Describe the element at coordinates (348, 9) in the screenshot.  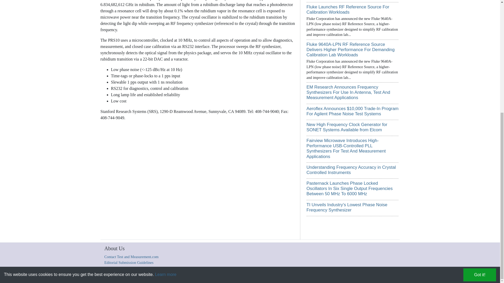
I see `Fluke Launches RF Reference Source For Calibration Workloads` at that location.